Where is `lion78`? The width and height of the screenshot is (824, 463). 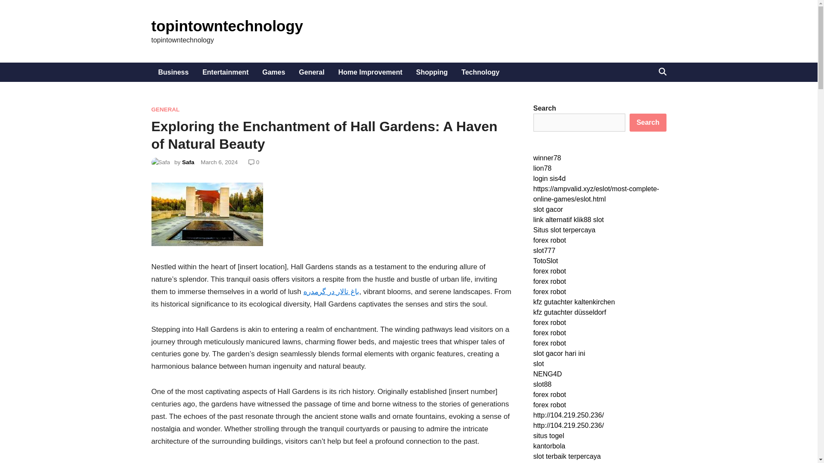 lion78 is located at coordinates (542, 168).